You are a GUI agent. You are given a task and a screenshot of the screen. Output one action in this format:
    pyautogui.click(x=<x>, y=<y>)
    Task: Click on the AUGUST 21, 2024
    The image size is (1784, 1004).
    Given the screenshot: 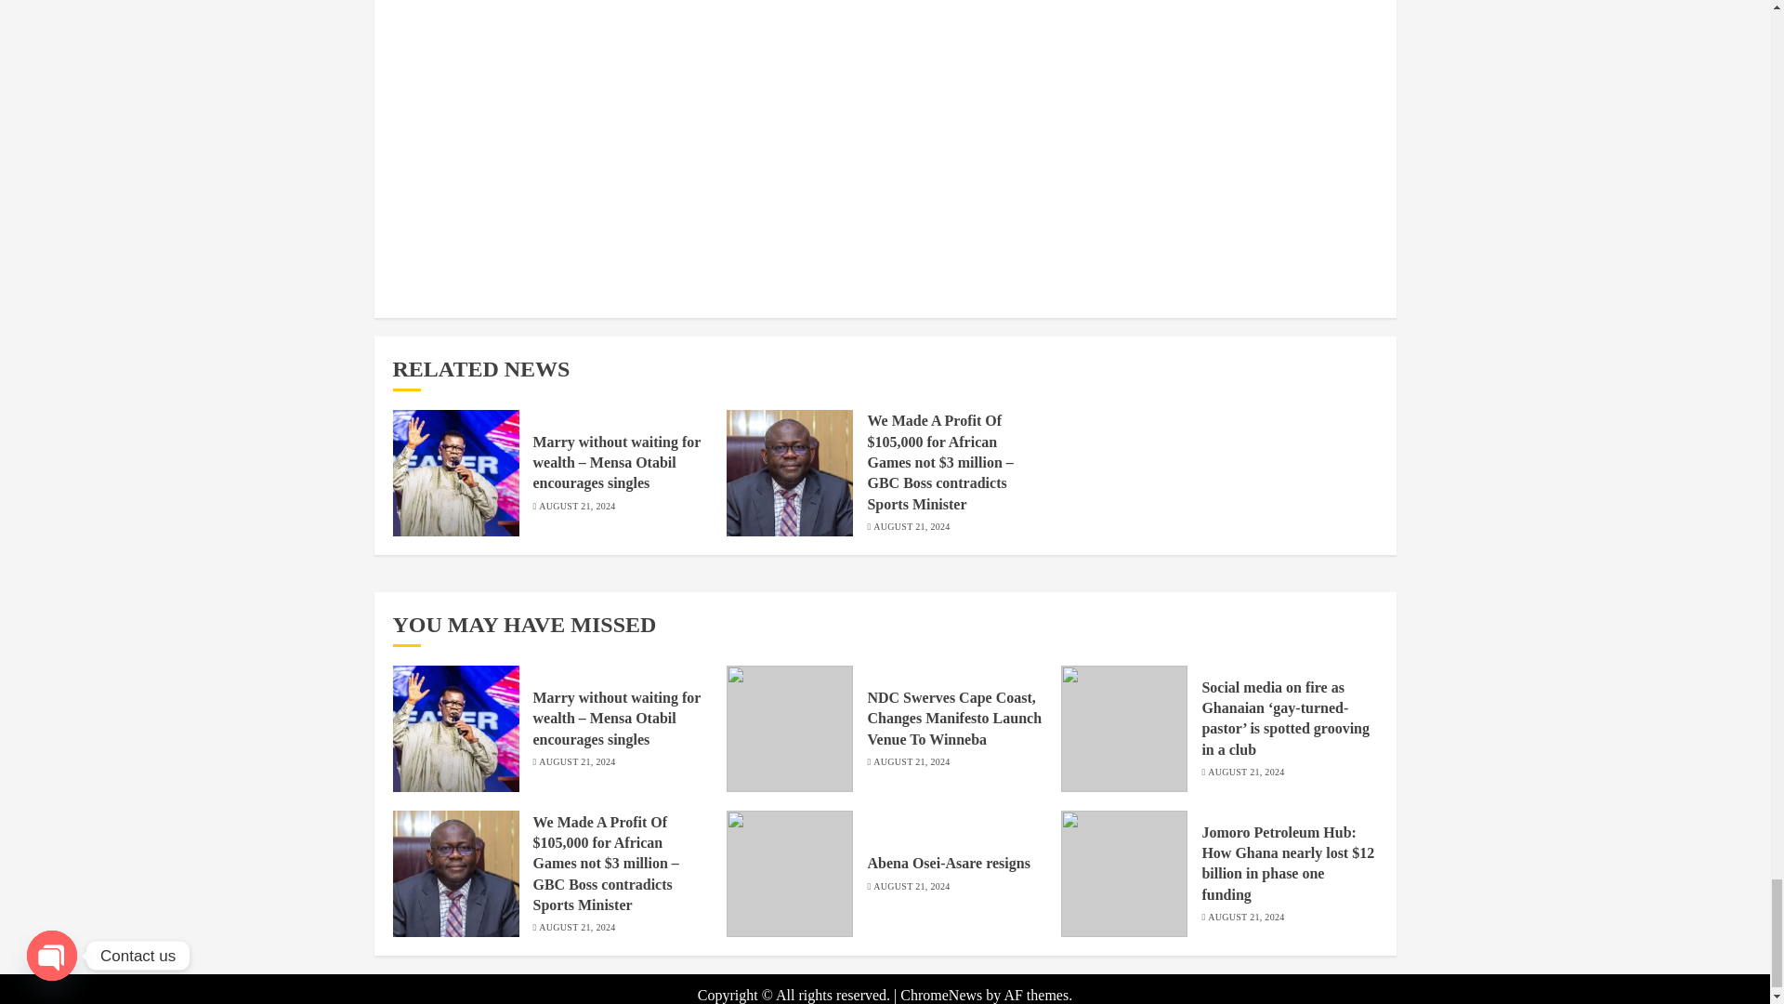 What is the action you would take?
    pyautogui.click(x=911, y=526)
    